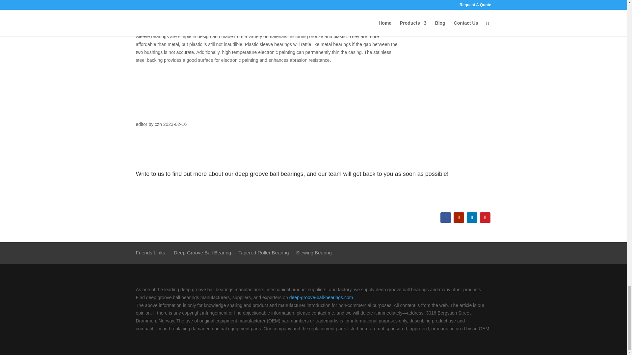 The height and width of the screenshot is (355, 632). What do you see at coordinates (485, 218) in the screenshot?
I see `Follow on Pinterest` at bounding box center [485, 218].